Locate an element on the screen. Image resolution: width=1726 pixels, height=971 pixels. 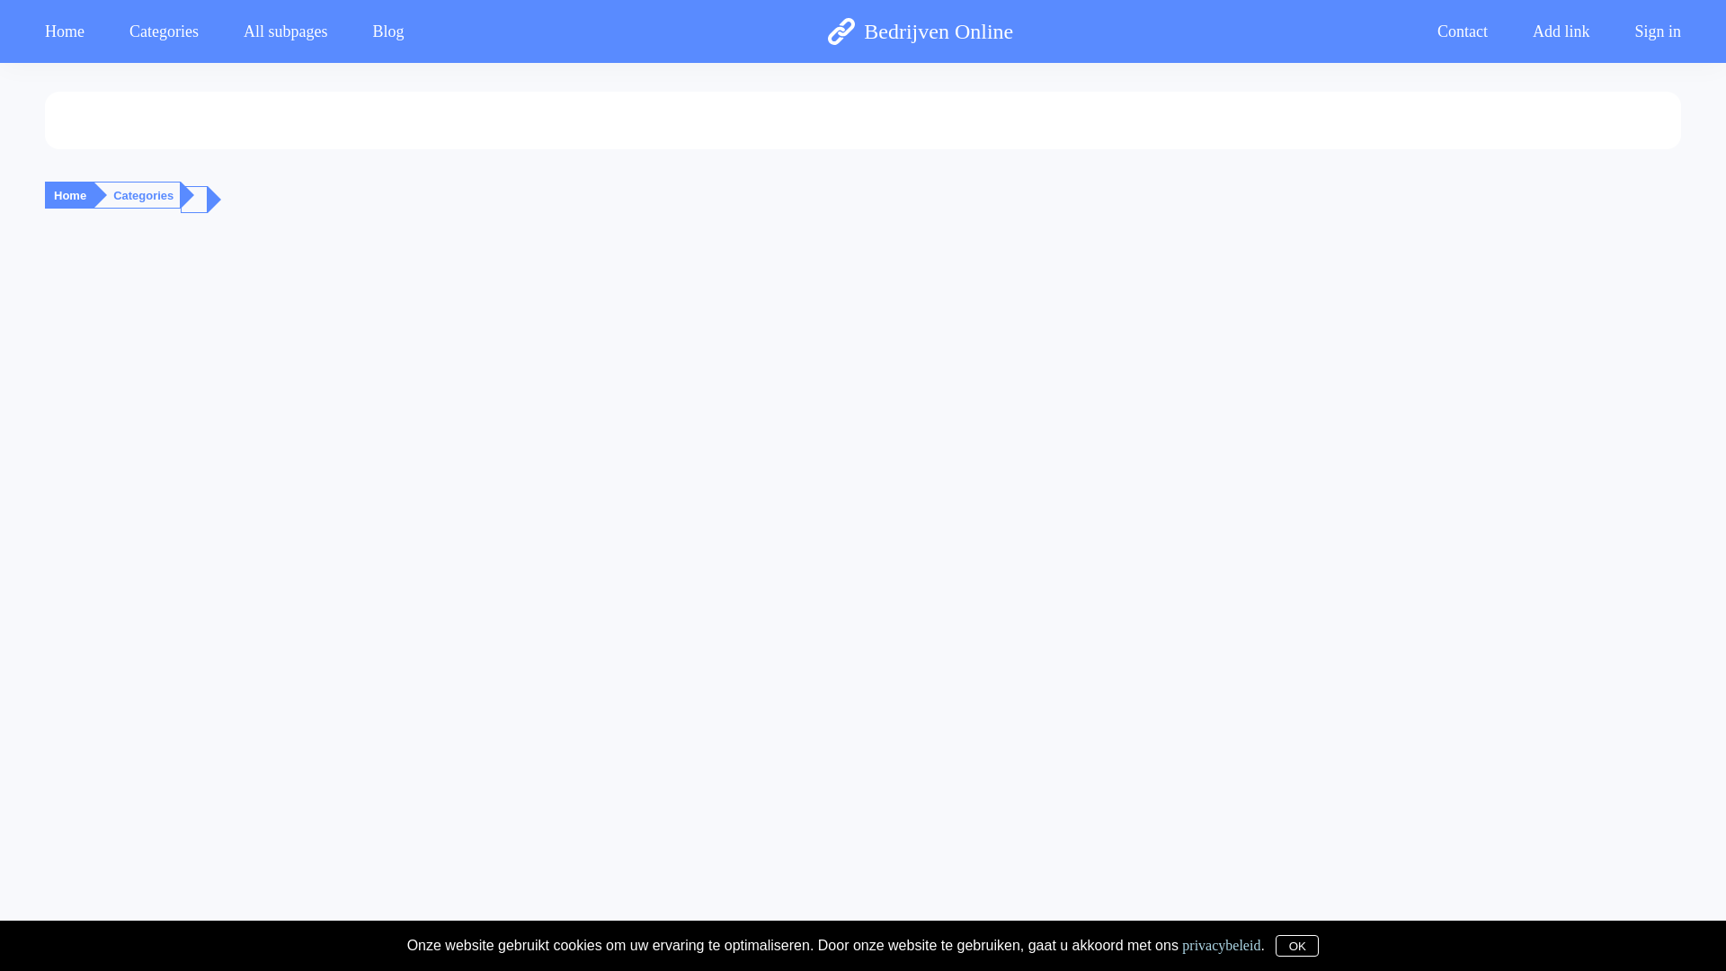
Add link is located at coordinates (1561, 31).